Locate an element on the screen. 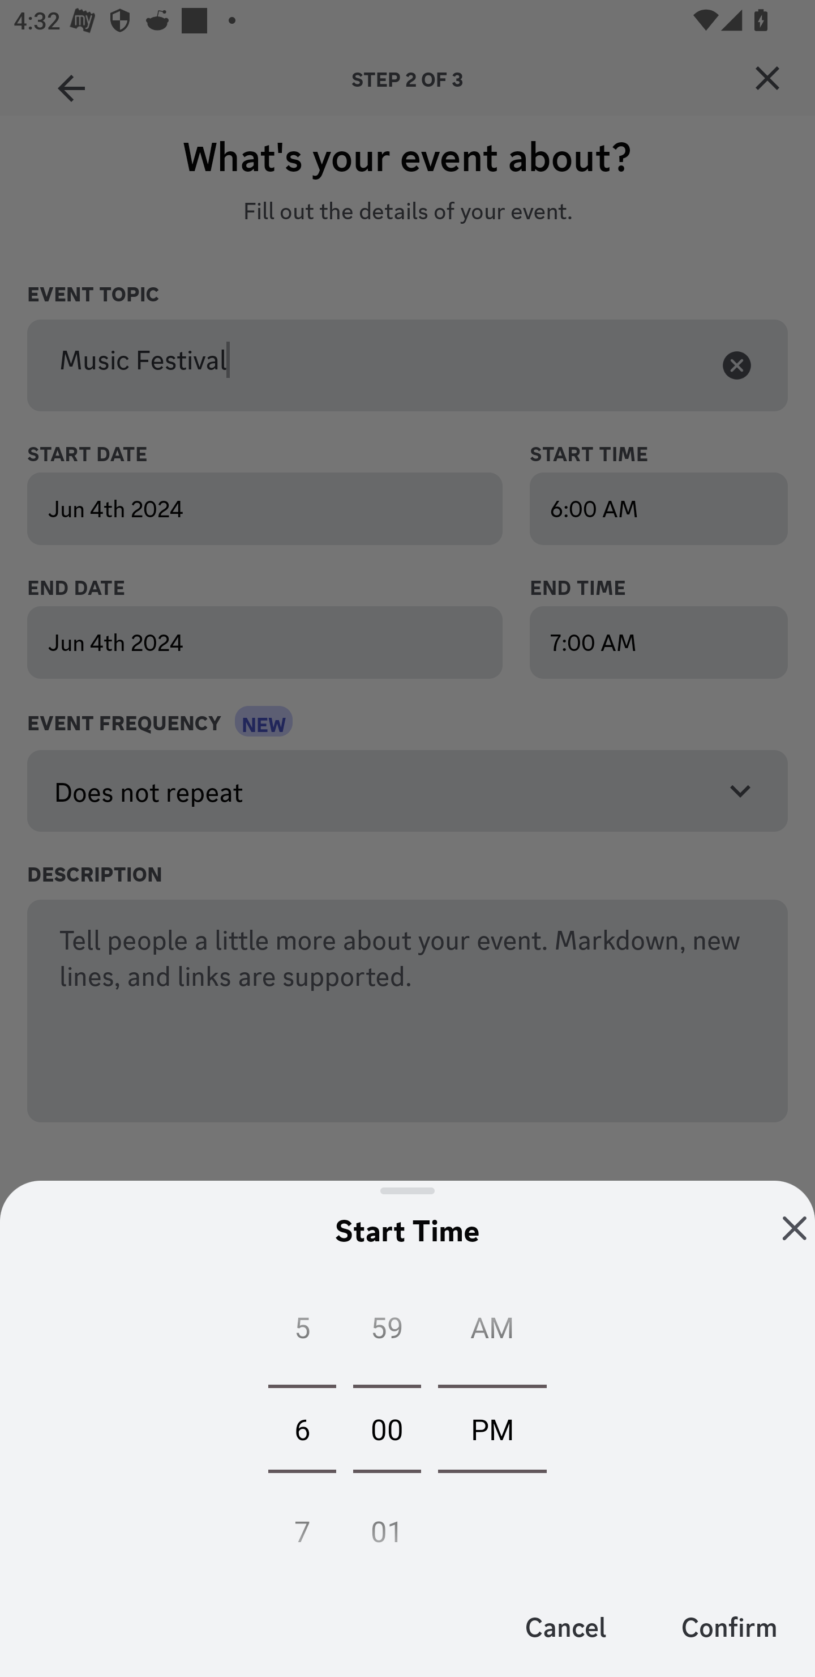  Cancel is located at coordinates (566, 1626).